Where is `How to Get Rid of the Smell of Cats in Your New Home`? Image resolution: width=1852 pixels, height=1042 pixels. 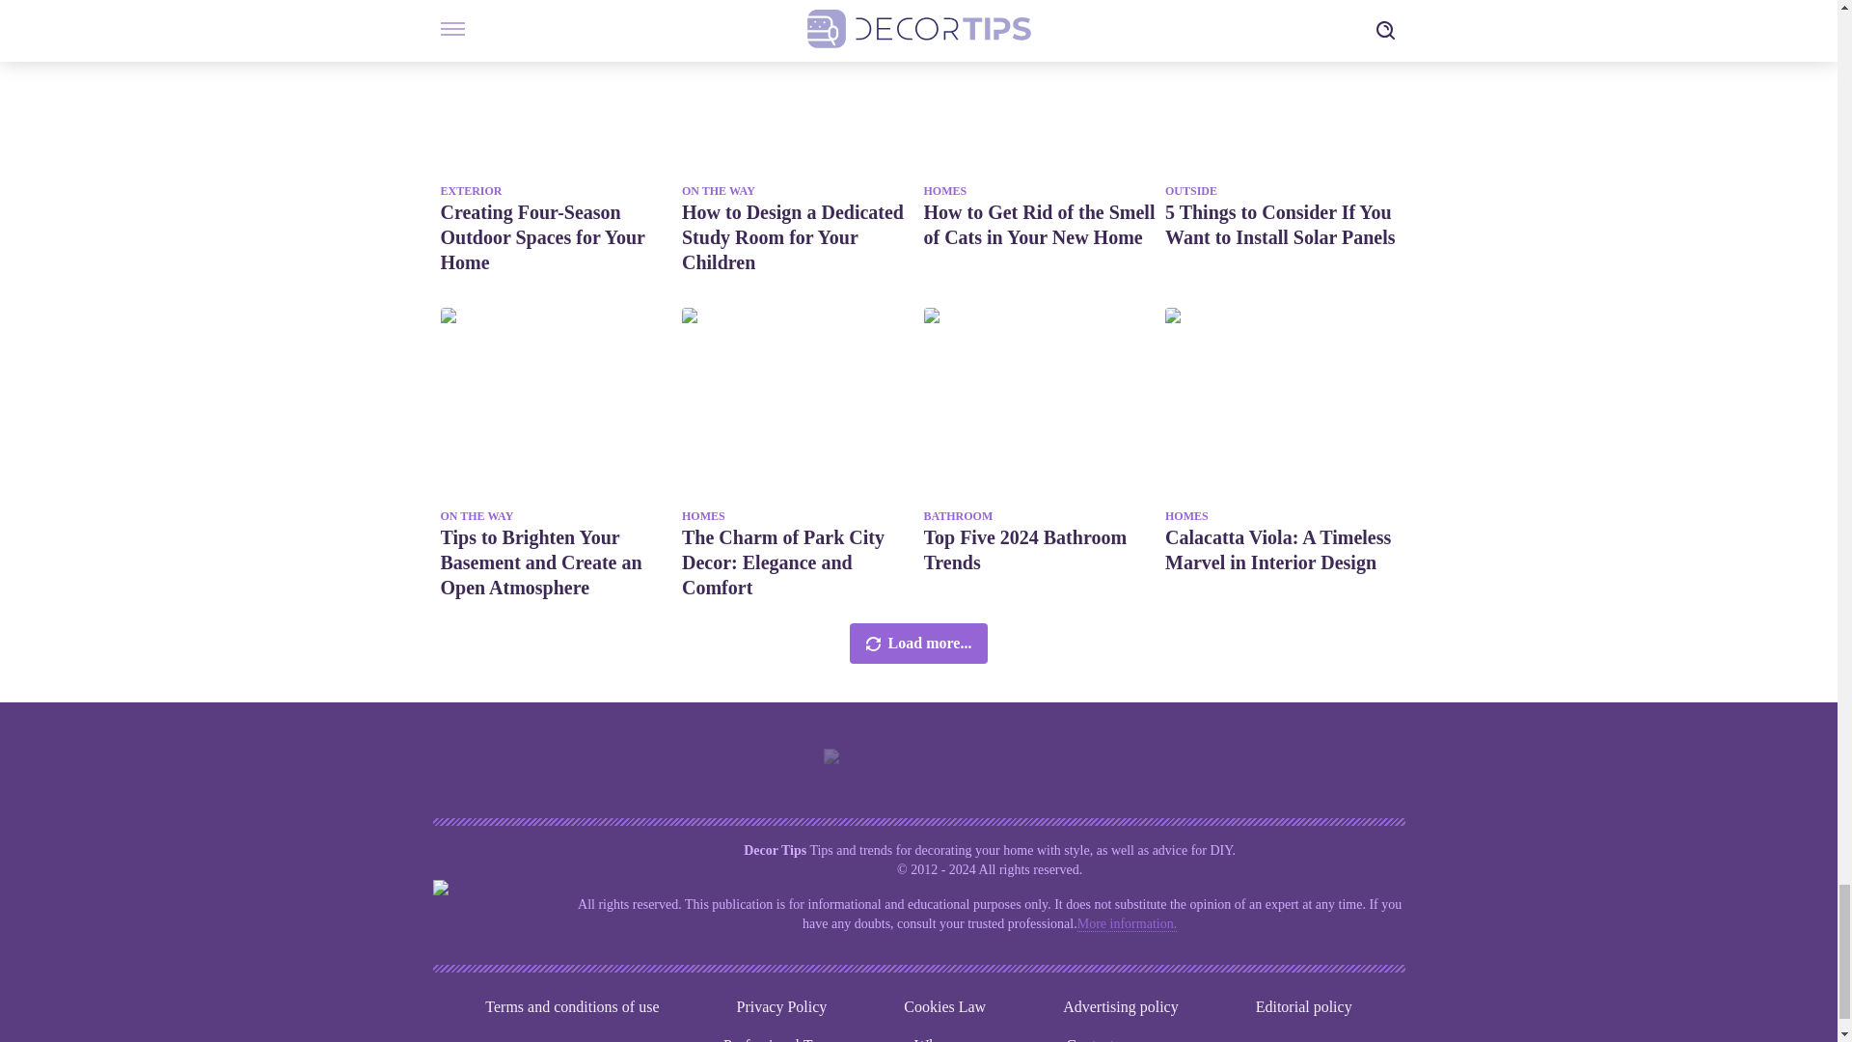
How to Get Rid of the Smell of Cats in Your New Home is located at coordinates (1040, 225).